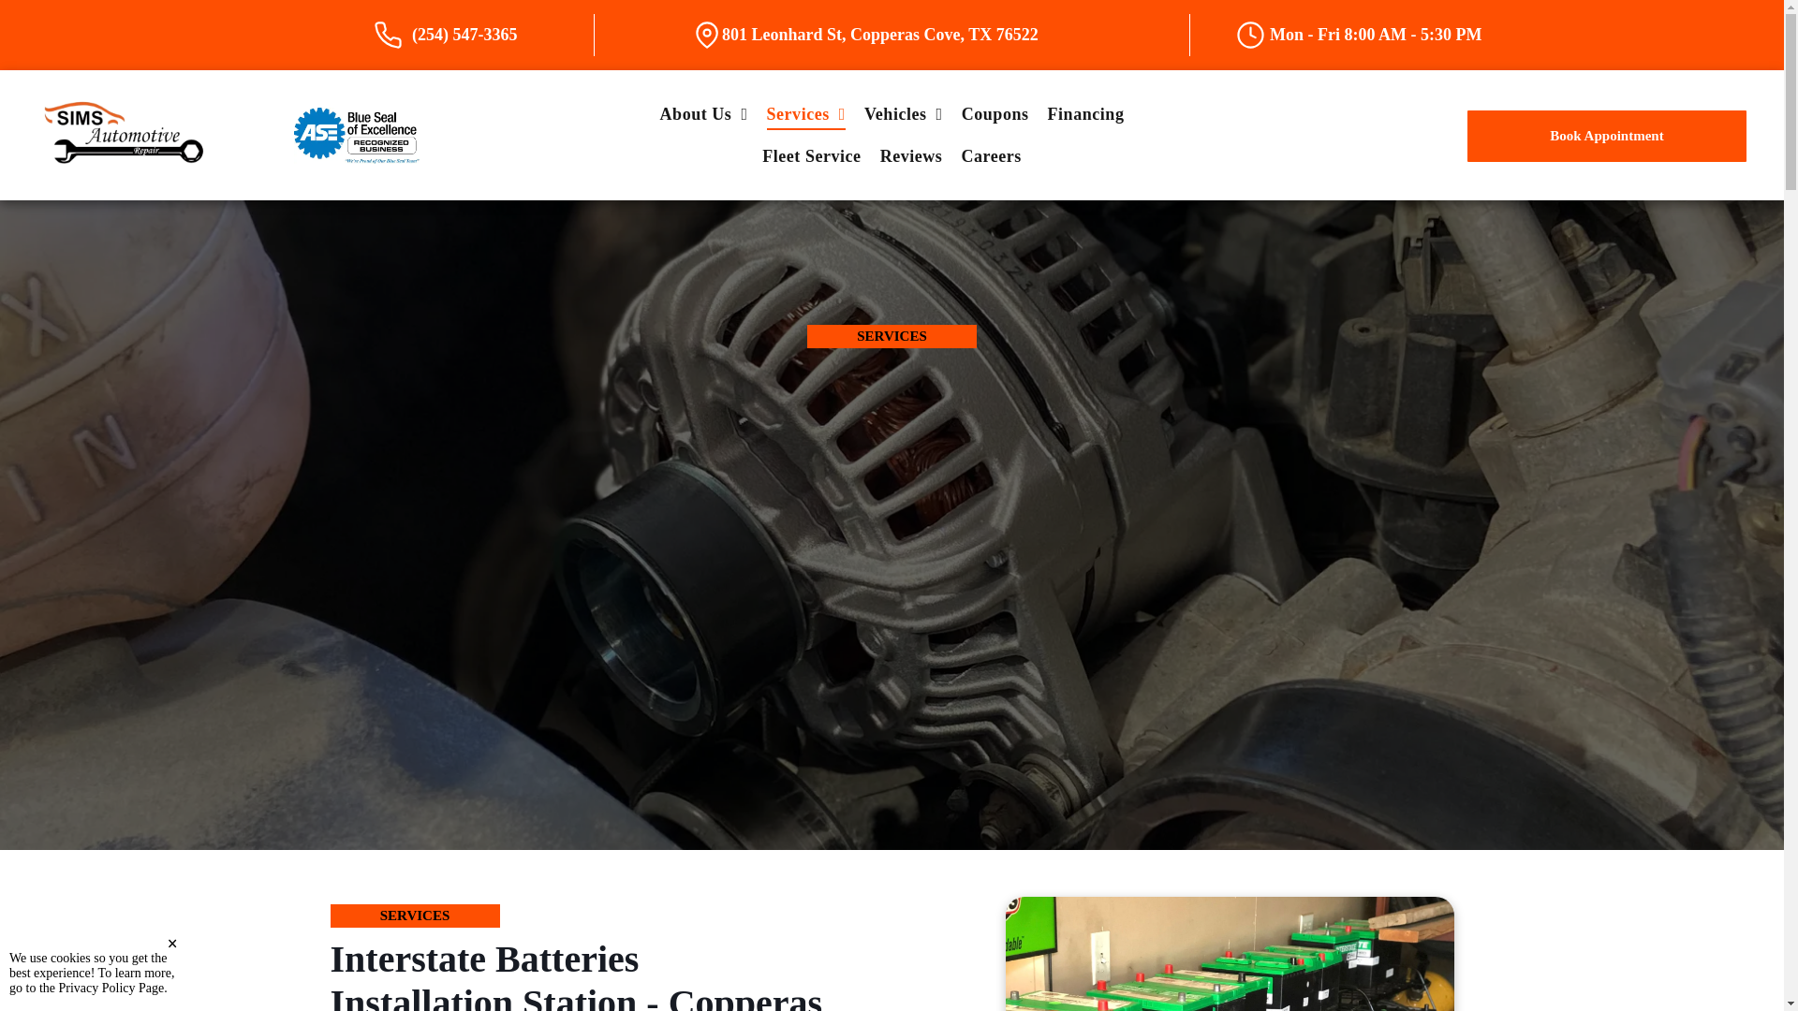  Describe the element at coordinates (805, 114) in the screenshot. I see `Services` at that location.